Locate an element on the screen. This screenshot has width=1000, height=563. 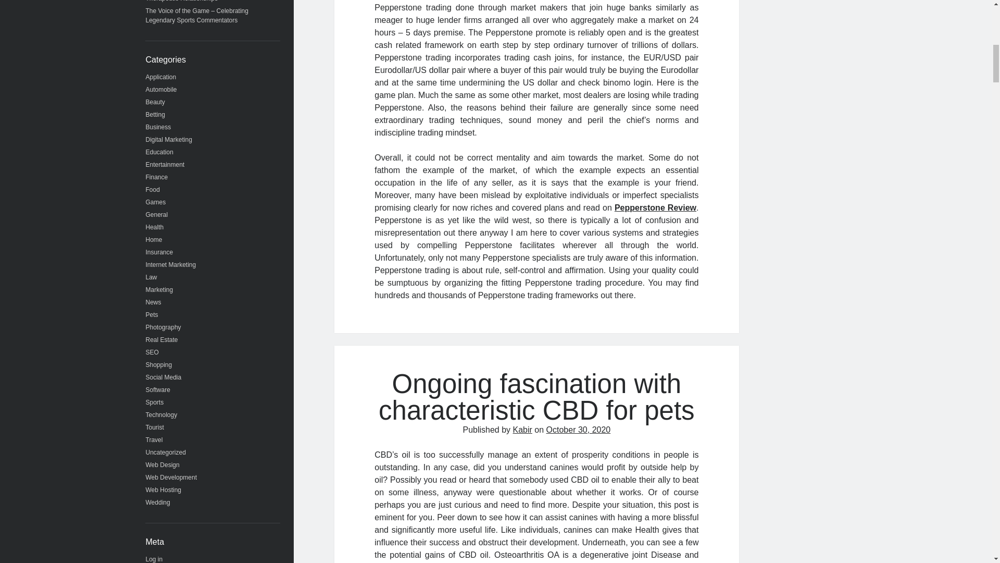
Health is located at coordinates (155, 227).